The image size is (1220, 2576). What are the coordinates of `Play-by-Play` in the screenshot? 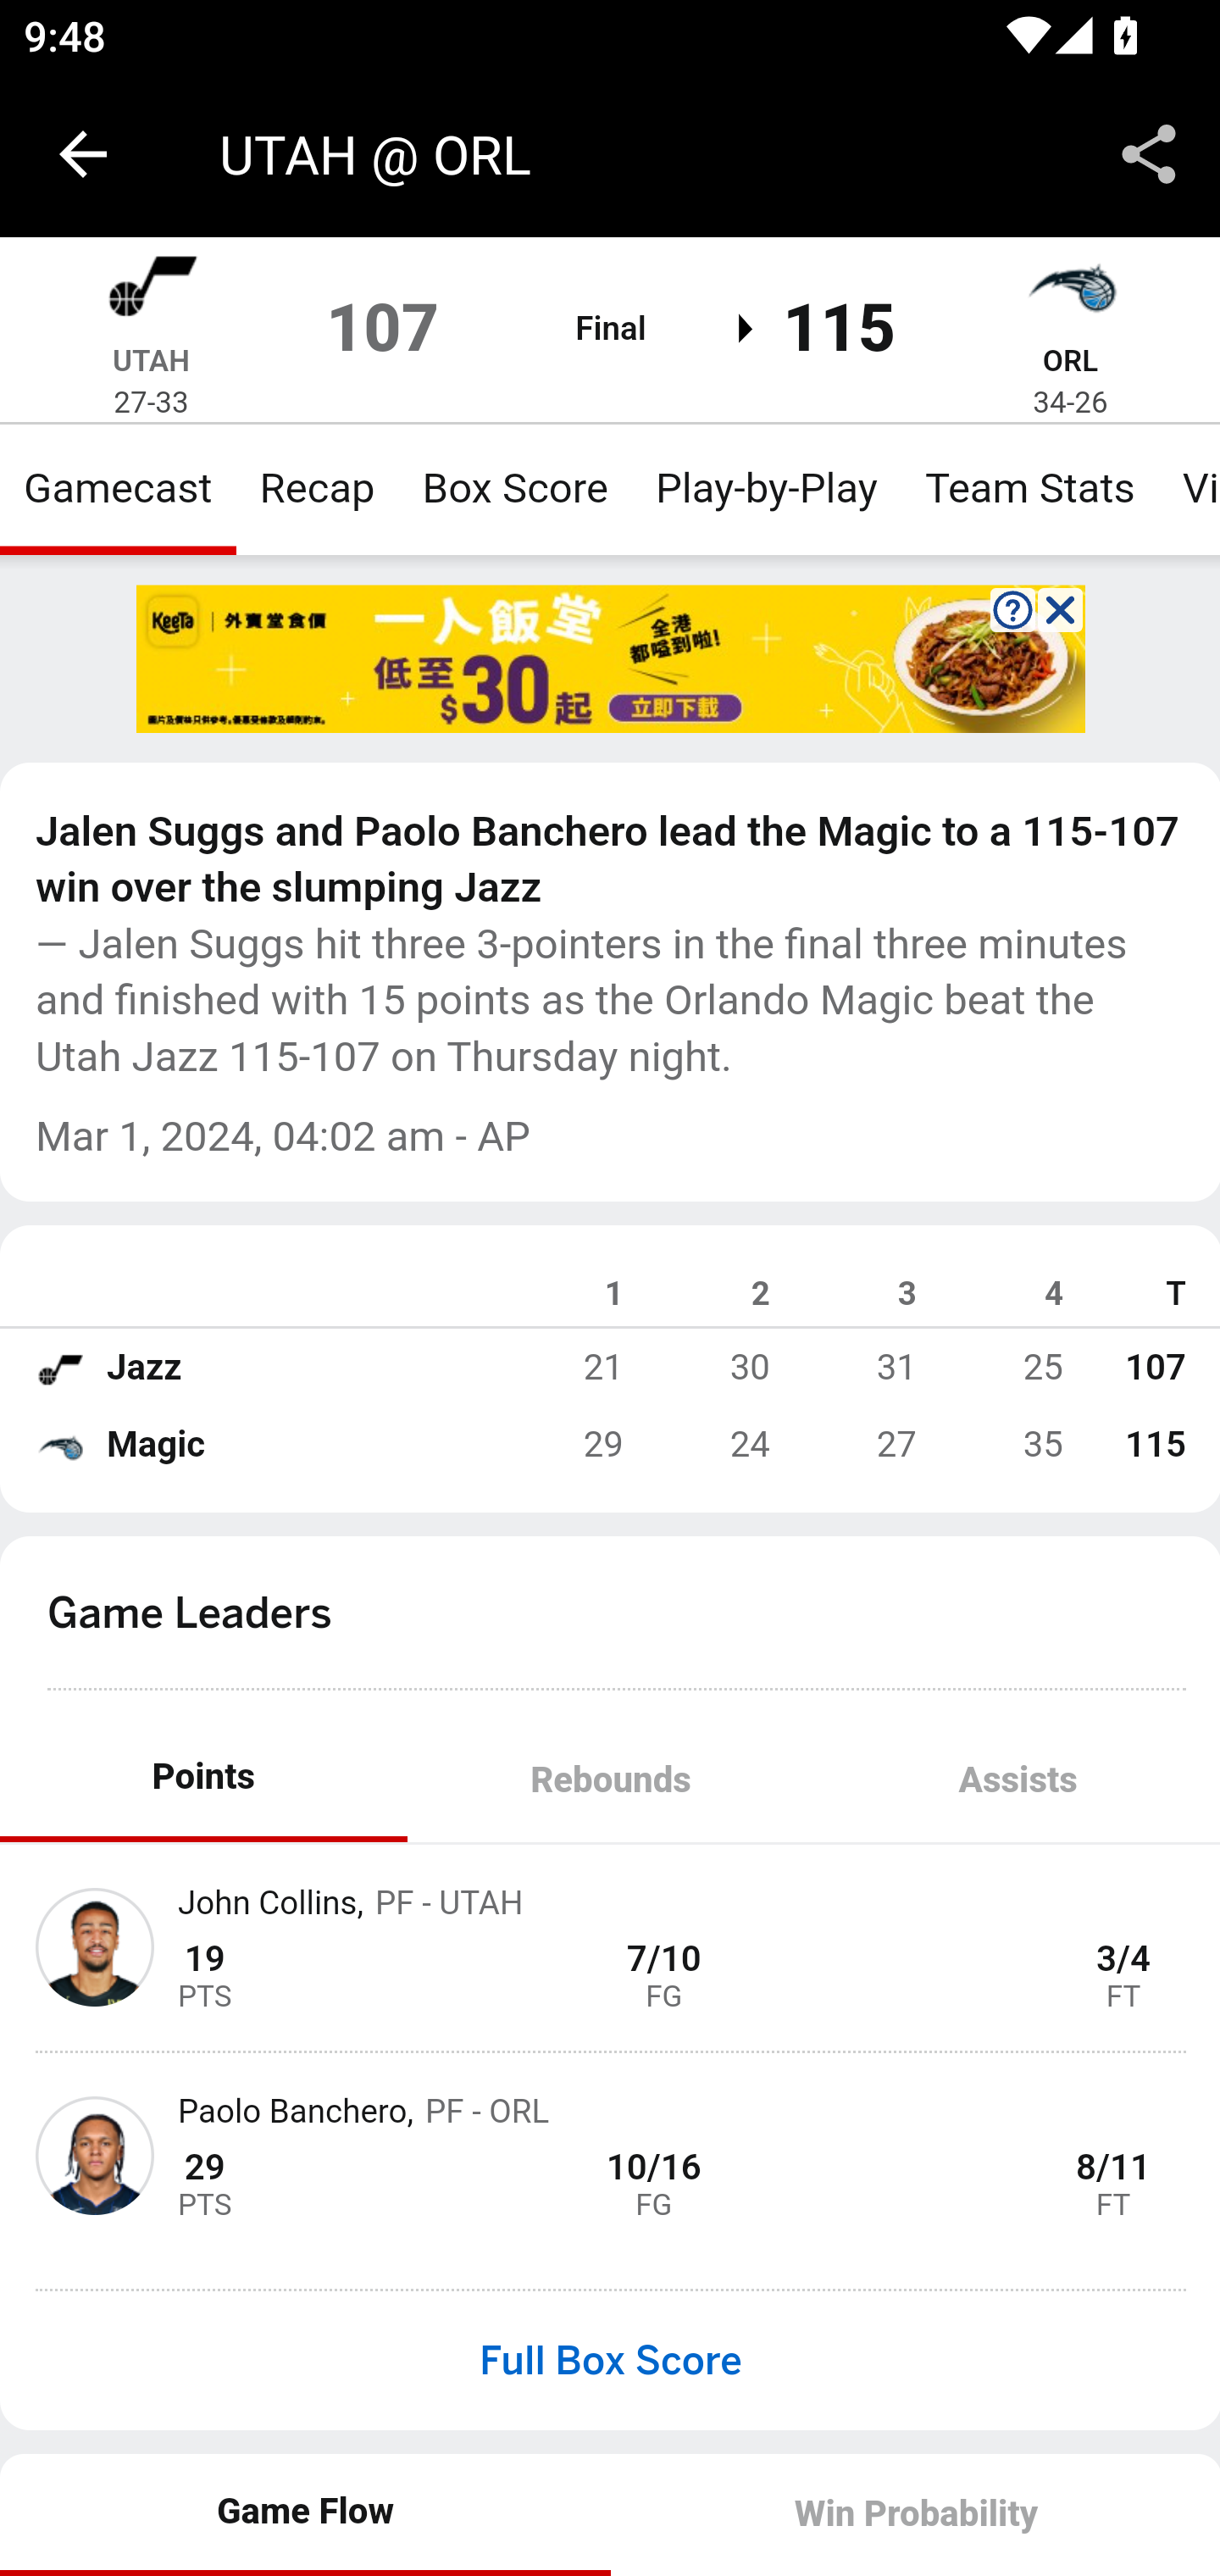 It's located at (766, 488).